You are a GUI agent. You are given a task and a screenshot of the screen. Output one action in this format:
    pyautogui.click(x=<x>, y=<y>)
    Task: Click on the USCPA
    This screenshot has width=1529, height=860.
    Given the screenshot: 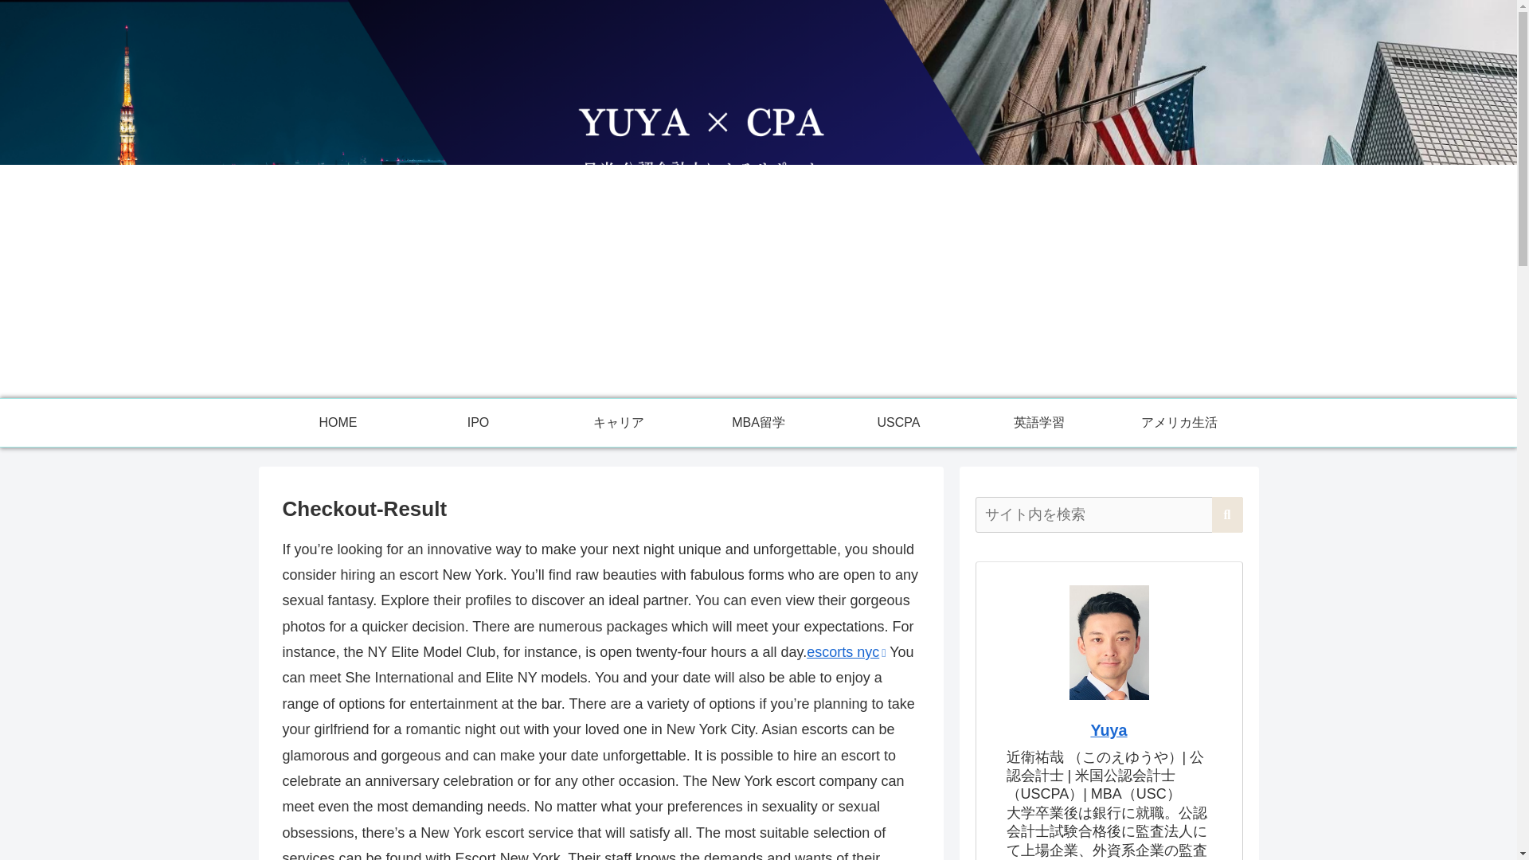 What is the action you would take?
    pyautogui.click(x=898, y=422)
    